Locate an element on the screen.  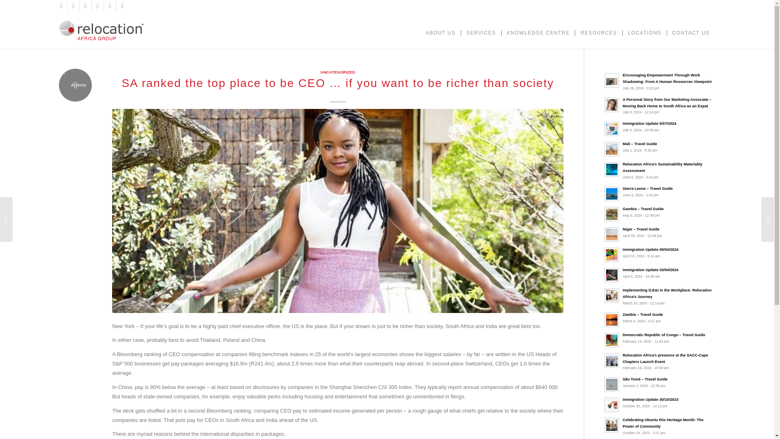
CONTACT US is located at coordinates (691, 30).